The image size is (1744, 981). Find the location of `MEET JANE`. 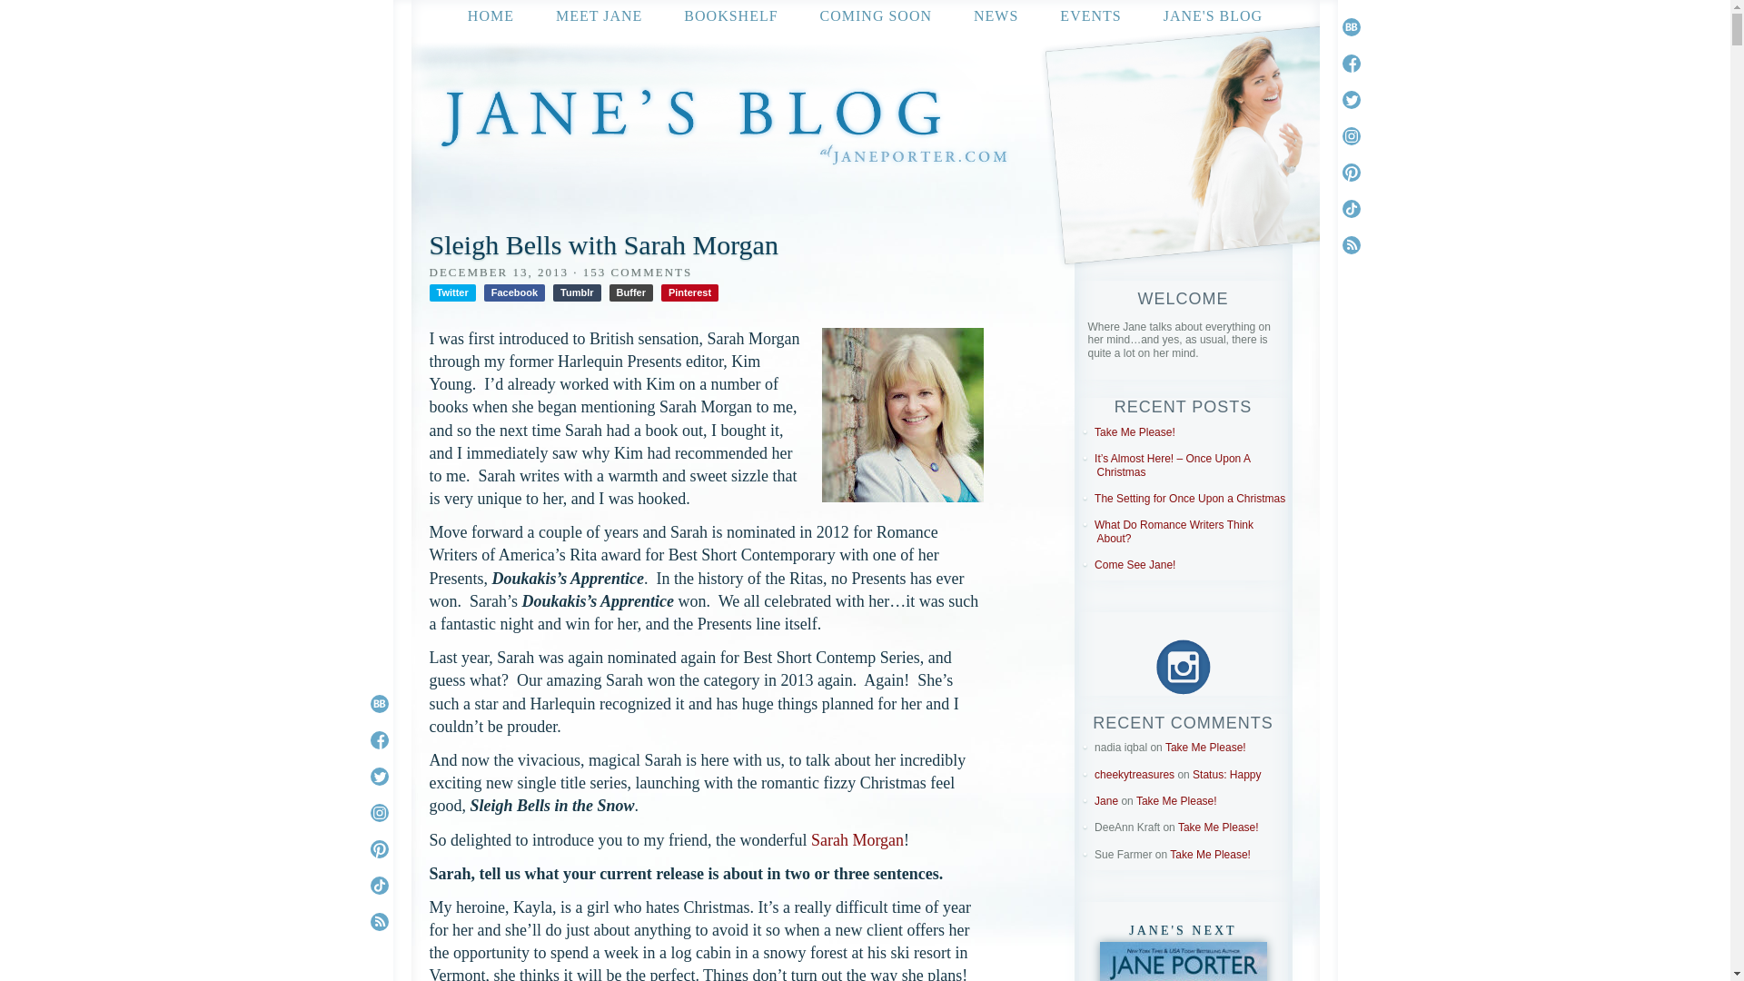

MEET JANE is located at coordinates (599, 15).